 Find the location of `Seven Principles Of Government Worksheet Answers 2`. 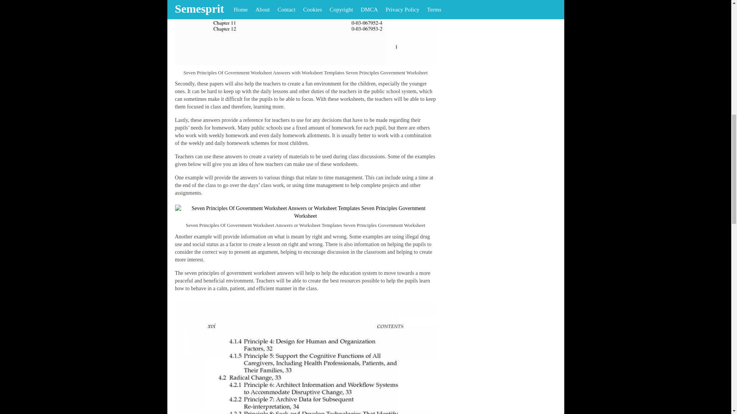

Seven Principles Of Government Worksheet Answers 2 is located at coordinates (306, 212).